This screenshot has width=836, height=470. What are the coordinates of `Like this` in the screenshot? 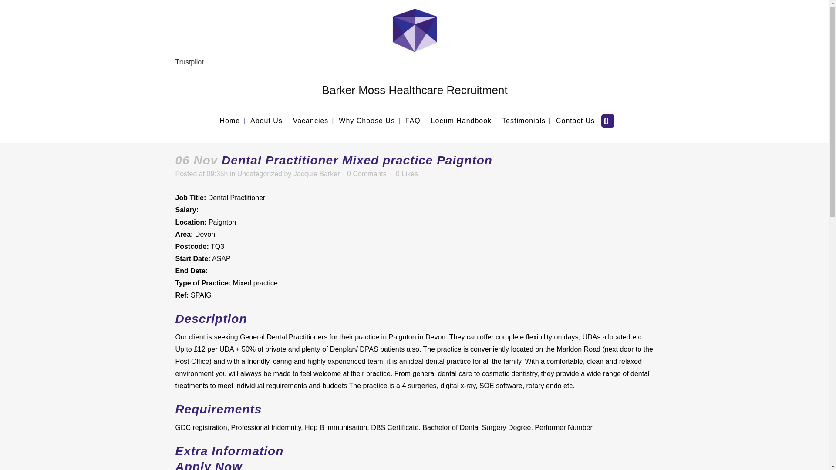 It's located at (407, 174).